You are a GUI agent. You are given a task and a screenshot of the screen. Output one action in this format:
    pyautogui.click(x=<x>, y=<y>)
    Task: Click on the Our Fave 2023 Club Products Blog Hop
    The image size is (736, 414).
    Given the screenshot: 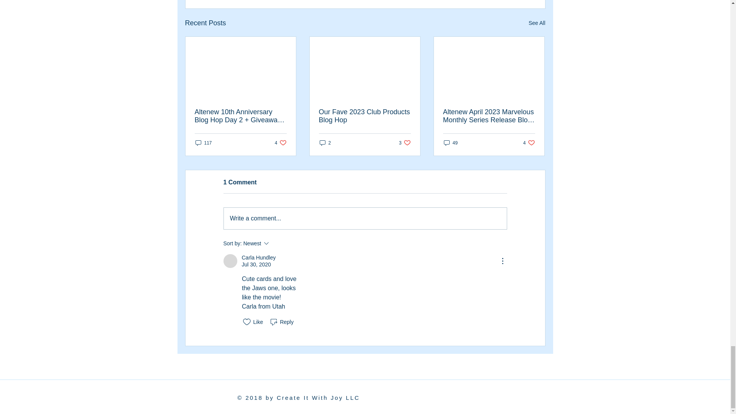 What is the action you would take?
    pyautogui.click(x=281, y=143)
    